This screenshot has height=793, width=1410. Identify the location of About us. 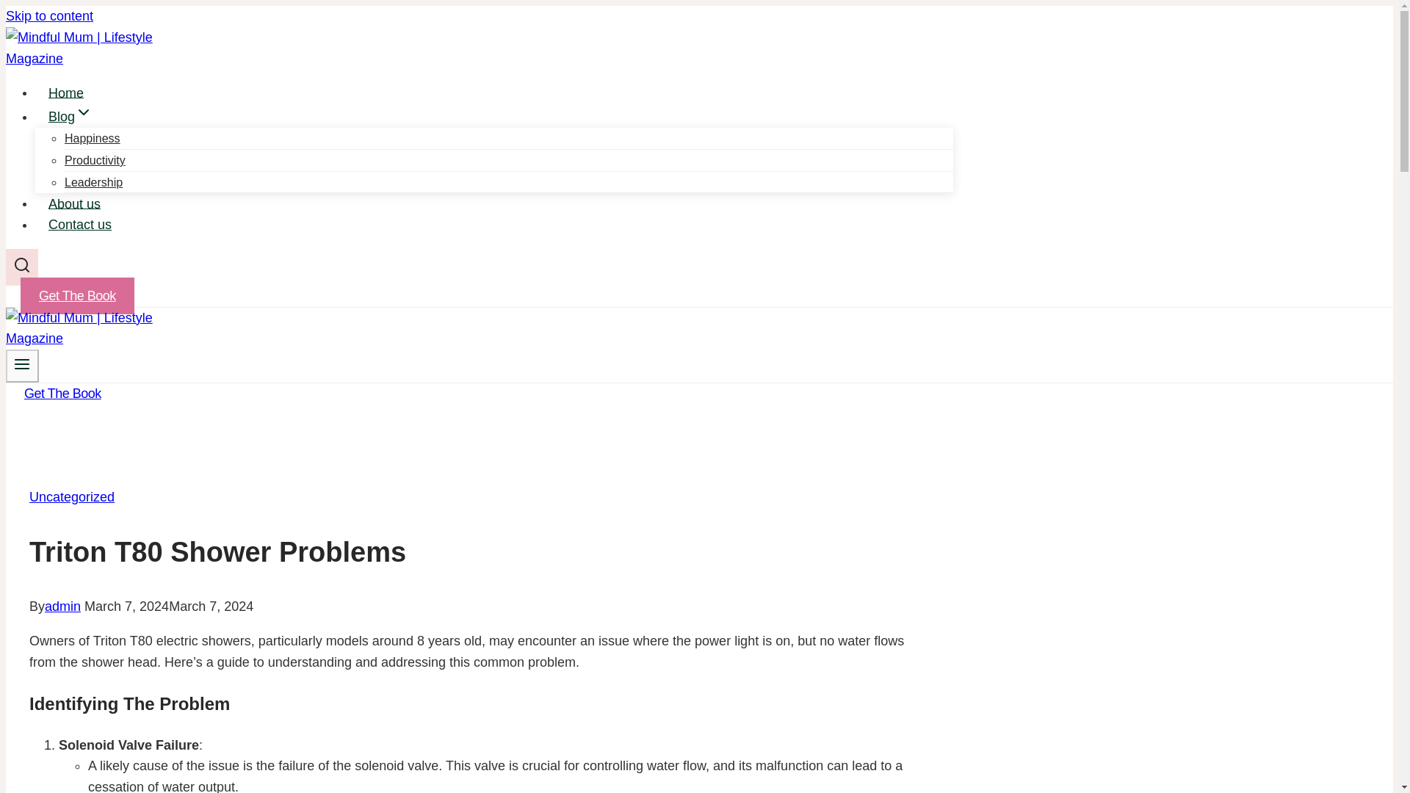
(75, 204).